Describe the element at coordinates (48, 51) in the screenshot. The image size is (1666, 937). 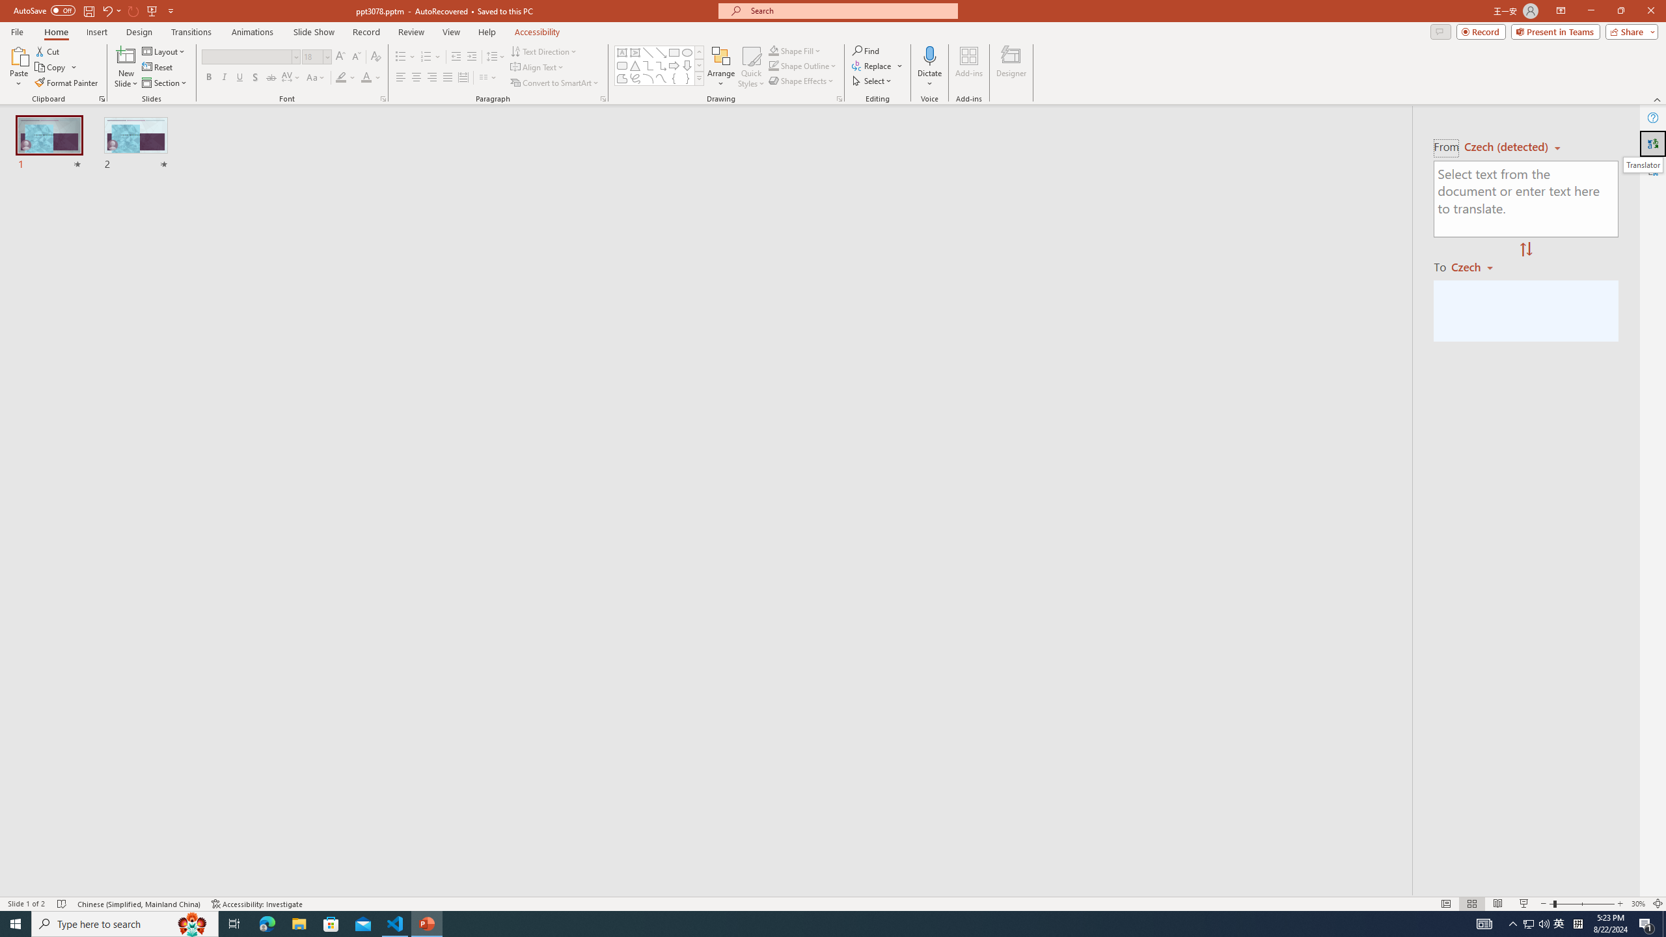
I see `Cut` at that location.